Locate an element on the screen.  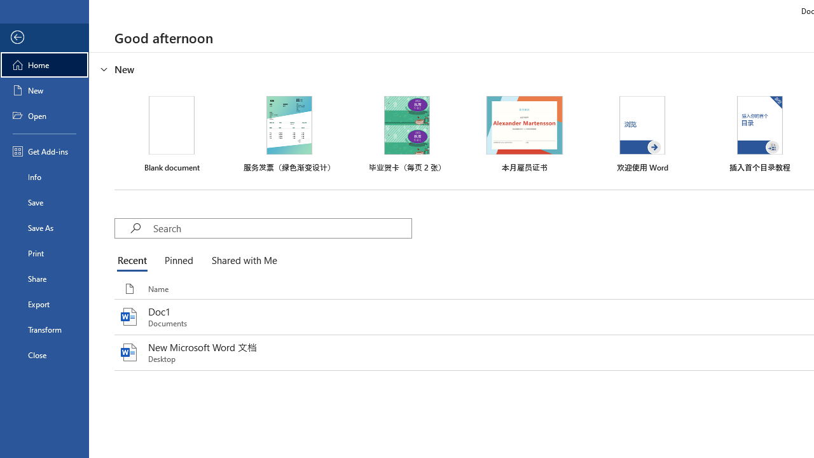
Share is located at coordinates (45, 279).